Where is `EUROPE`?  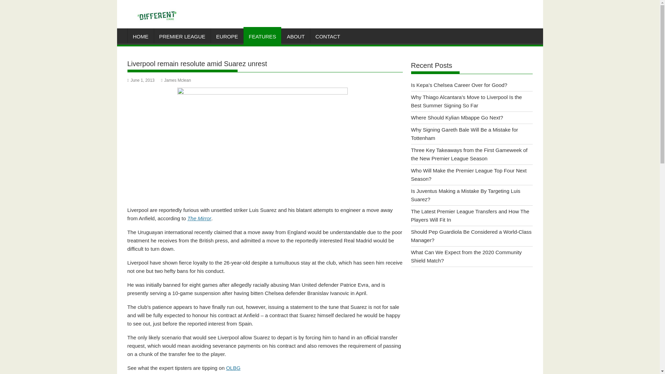
EUROPE is located at coordinates (227, 37).